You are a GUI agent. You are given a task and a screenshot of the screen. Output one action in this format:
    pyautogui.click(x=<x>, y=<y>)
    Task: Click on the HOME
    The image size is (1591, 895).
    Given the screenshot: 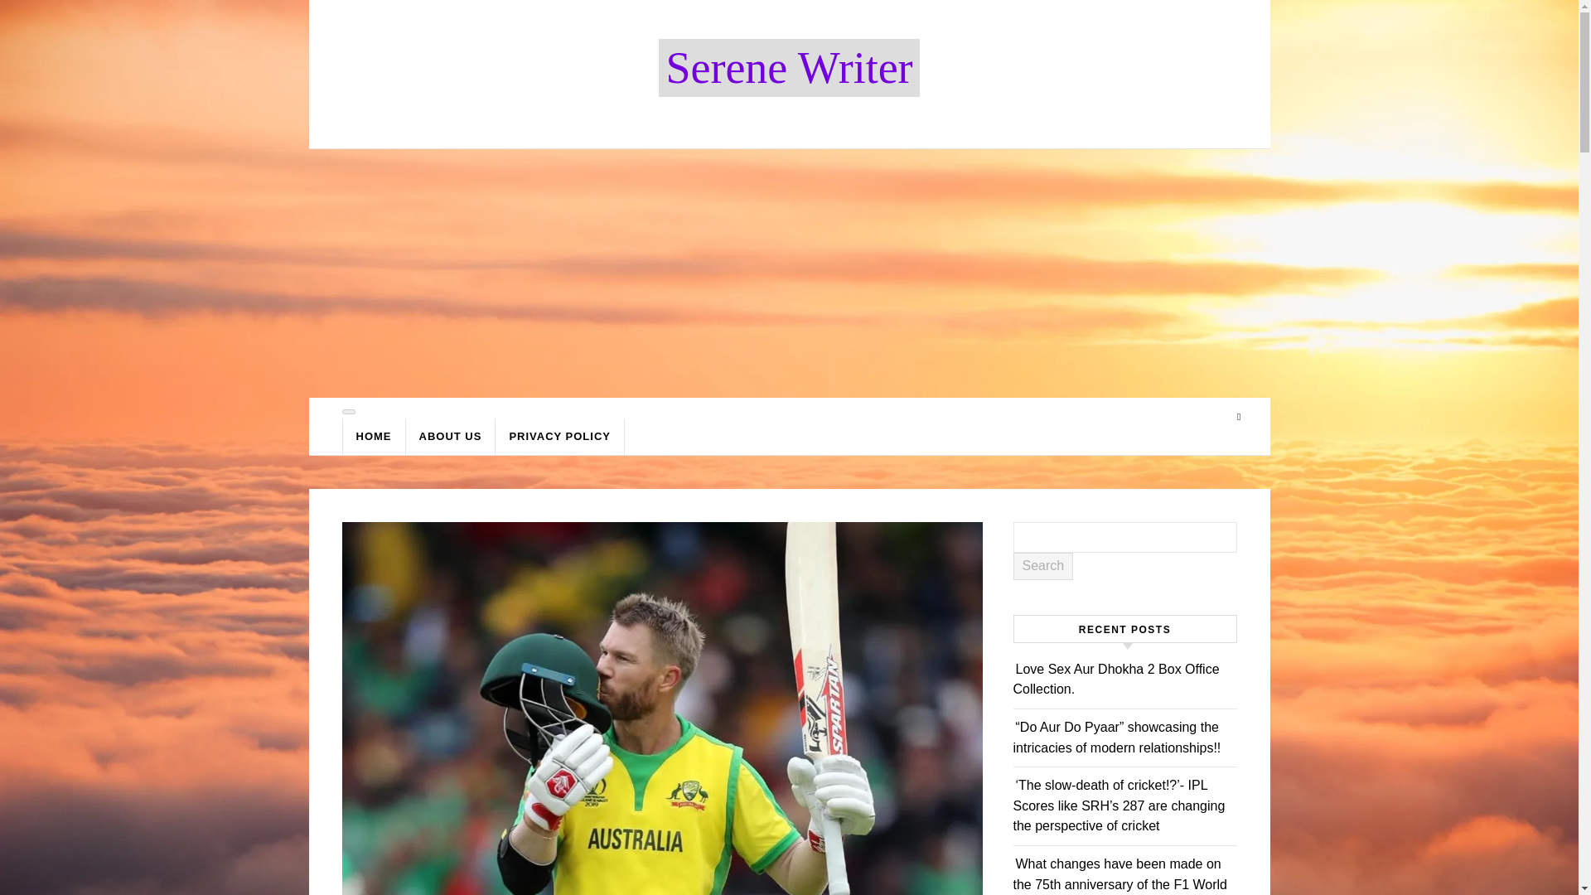 What is the action you would take?
    pyautogui.click(x=373, y=436)
    